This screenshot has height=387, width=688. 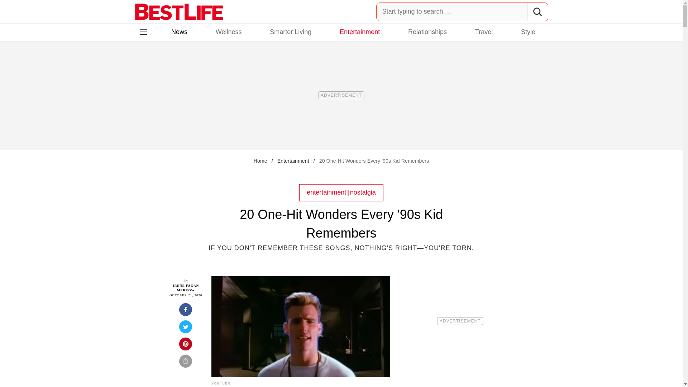 What do you see at coordinates (293, 161) in the screenshot?
I see `Entertainment` at bounding box center [293, 161].